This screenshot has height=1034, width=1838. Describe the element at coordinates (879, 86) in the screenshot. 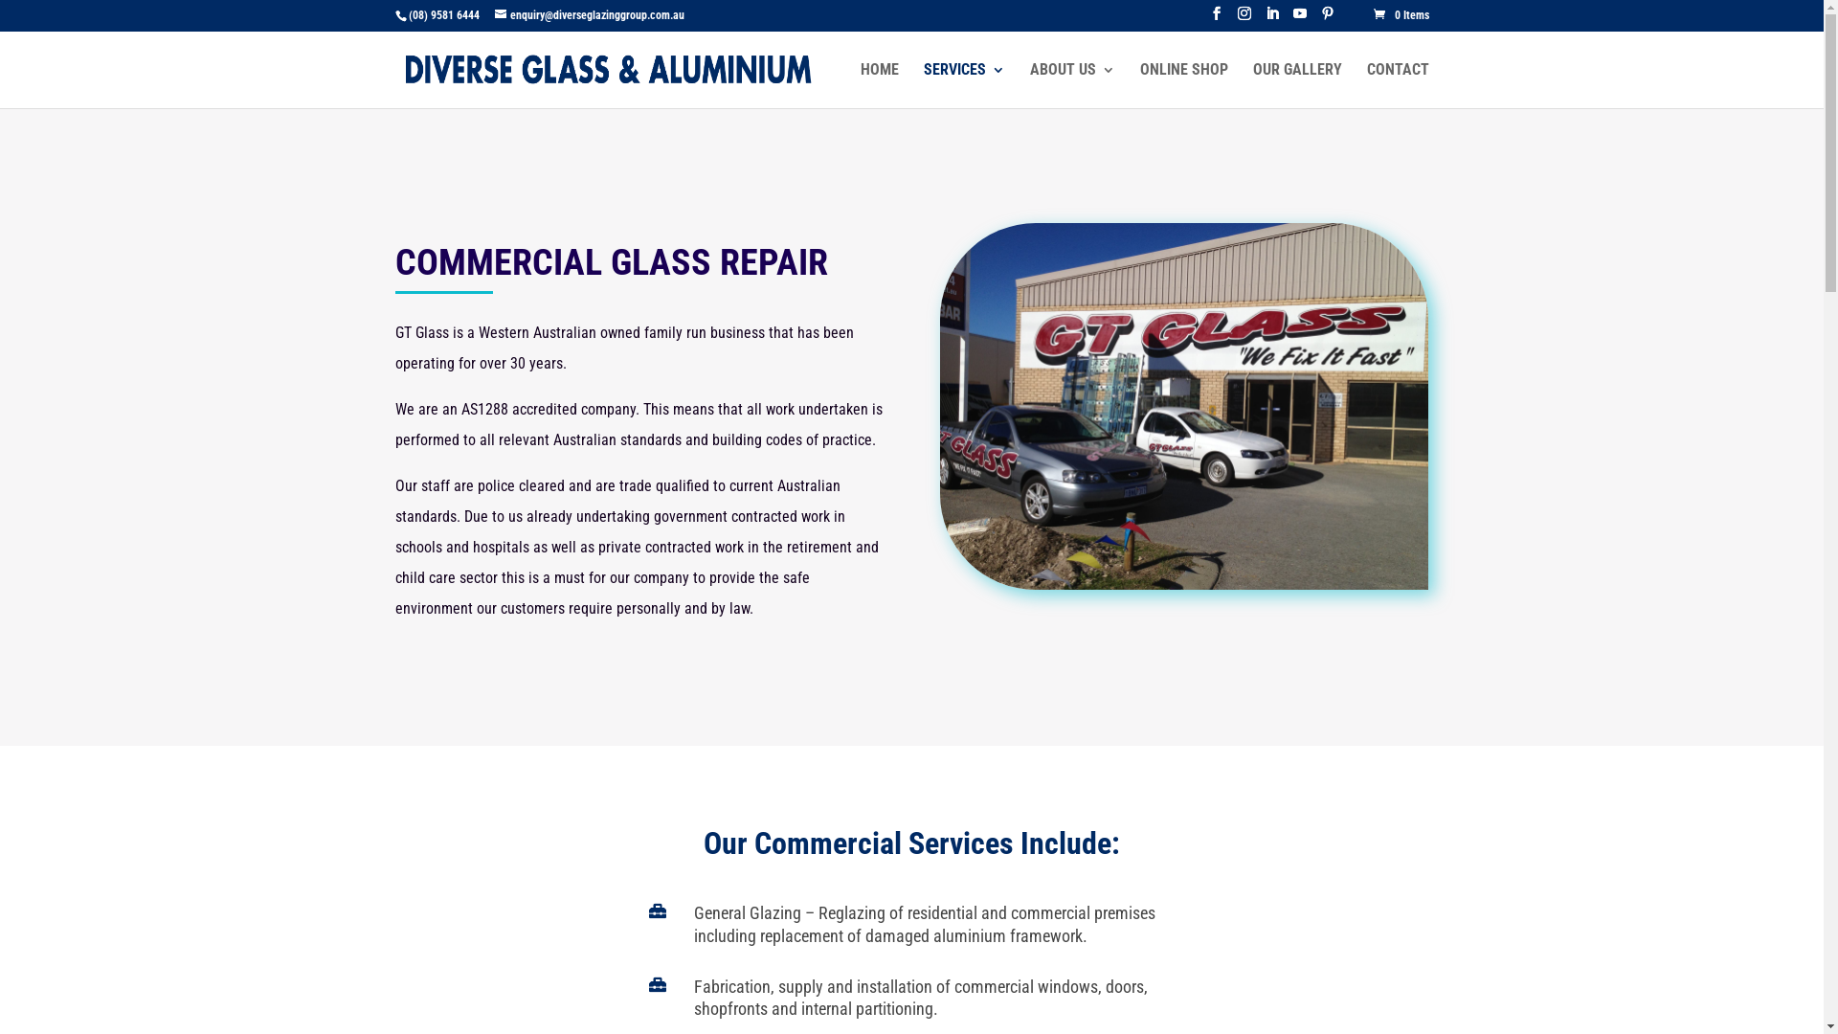

I see `HOME` at that location.